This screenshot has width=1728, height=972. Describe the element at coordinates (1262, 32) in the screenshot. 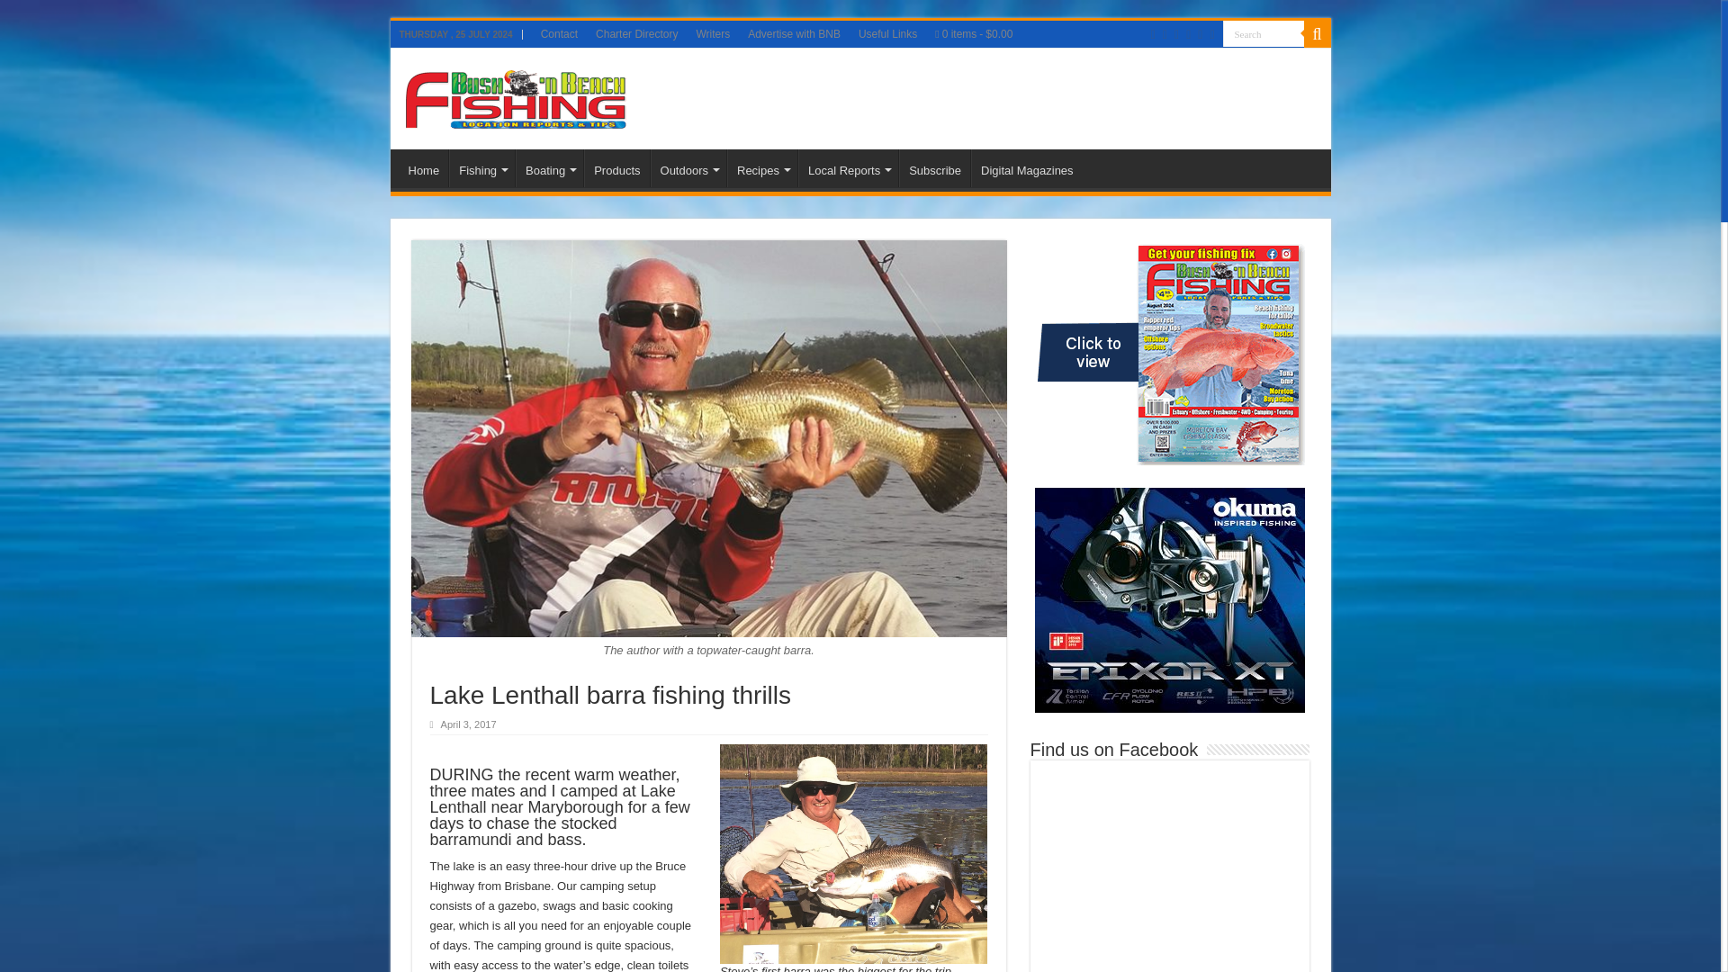

I see `Search` at that location.